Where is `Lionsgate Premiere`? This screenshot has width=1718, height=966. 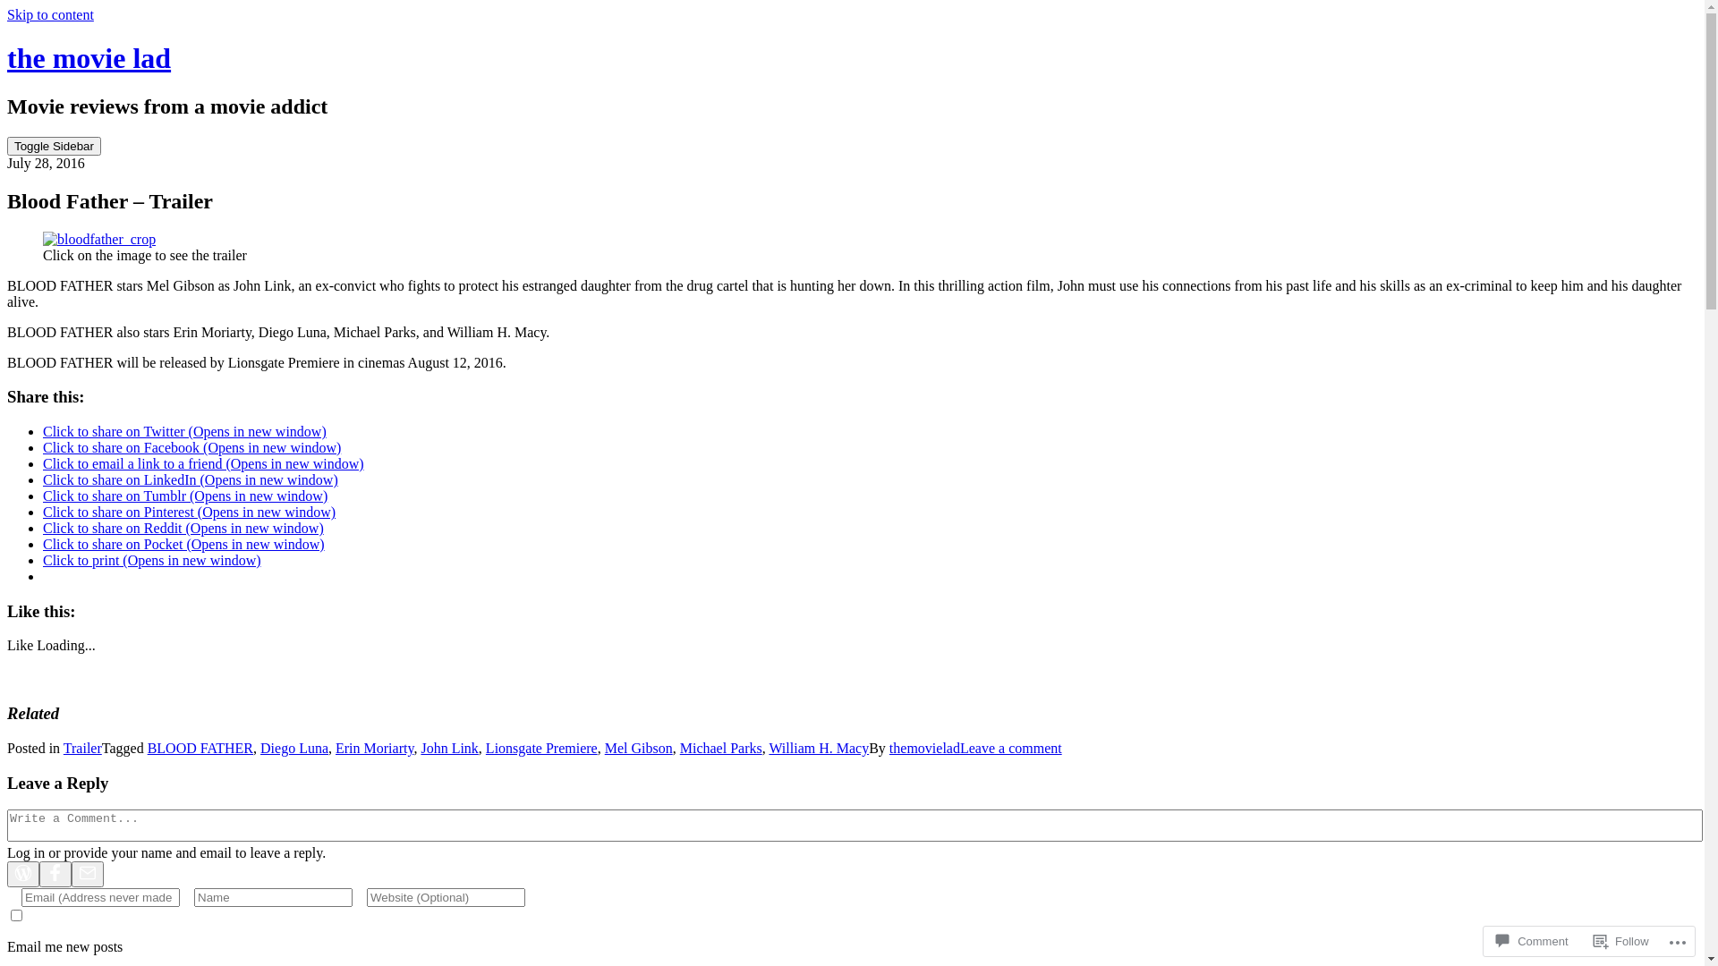
Lionsgate Premiere is located at coordinates (542, 748).